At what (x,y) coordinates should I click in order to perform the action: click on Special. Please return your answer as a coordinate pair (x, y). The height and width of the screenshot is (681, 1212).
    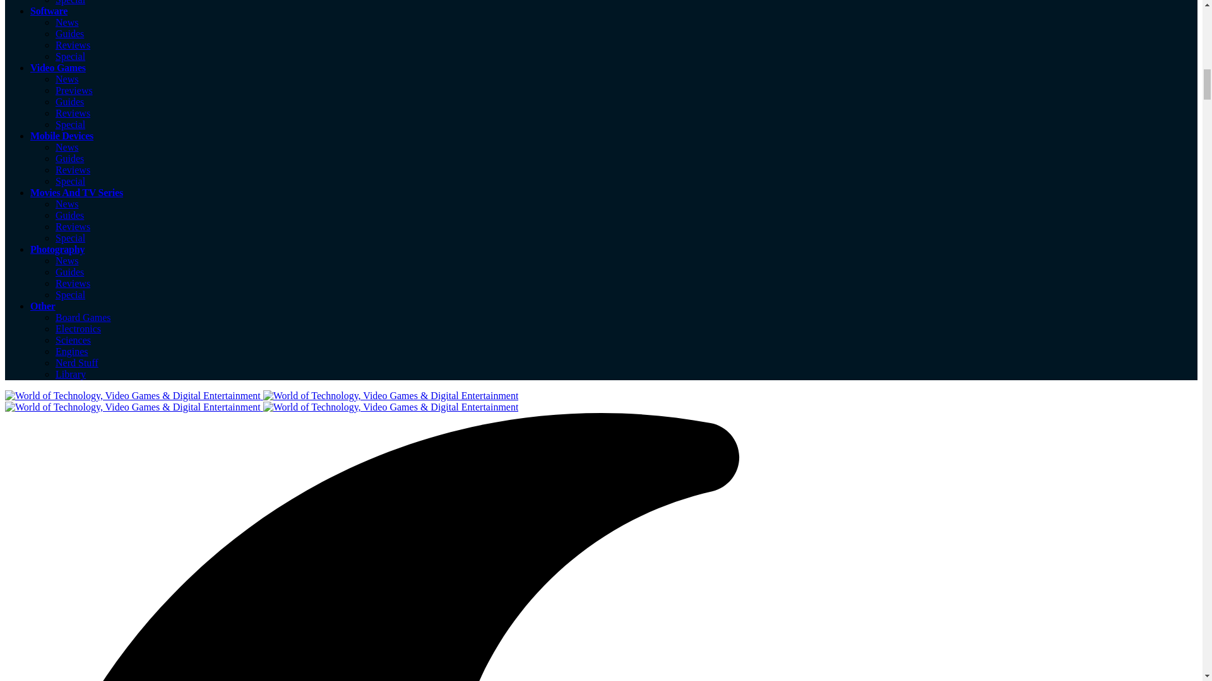
    Looking at the image, I should click on (70, 180).